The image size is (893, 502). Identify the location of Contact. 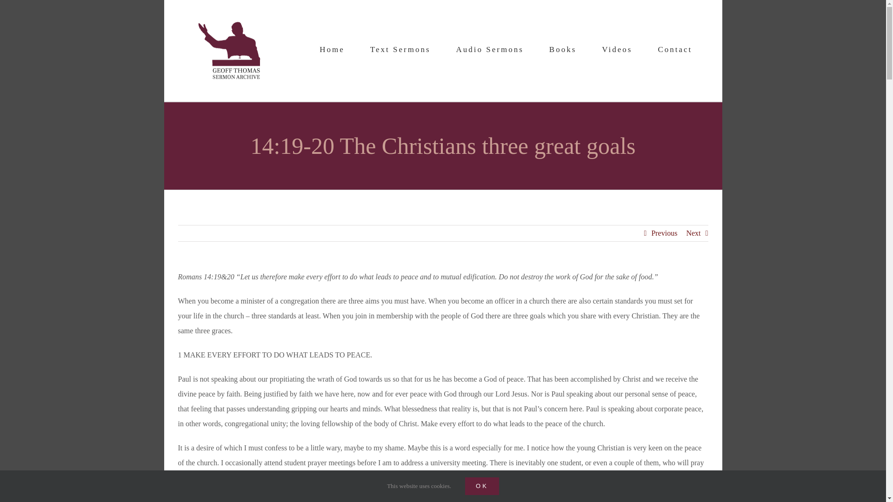
(674, 49).